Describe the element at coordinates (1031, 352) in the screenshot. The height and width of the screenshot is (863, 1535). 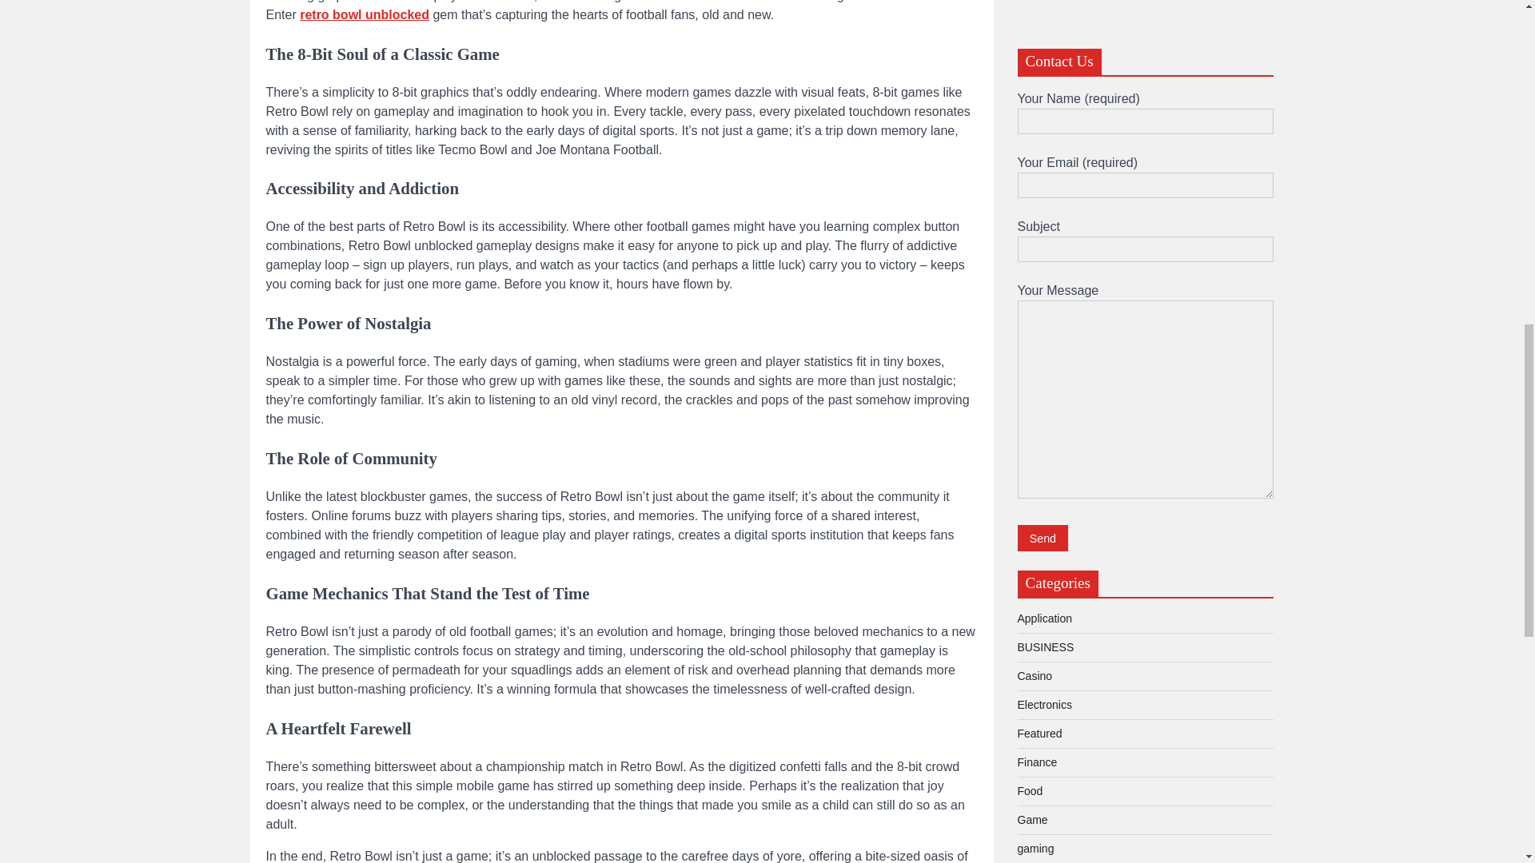
I see `Video` at that location.